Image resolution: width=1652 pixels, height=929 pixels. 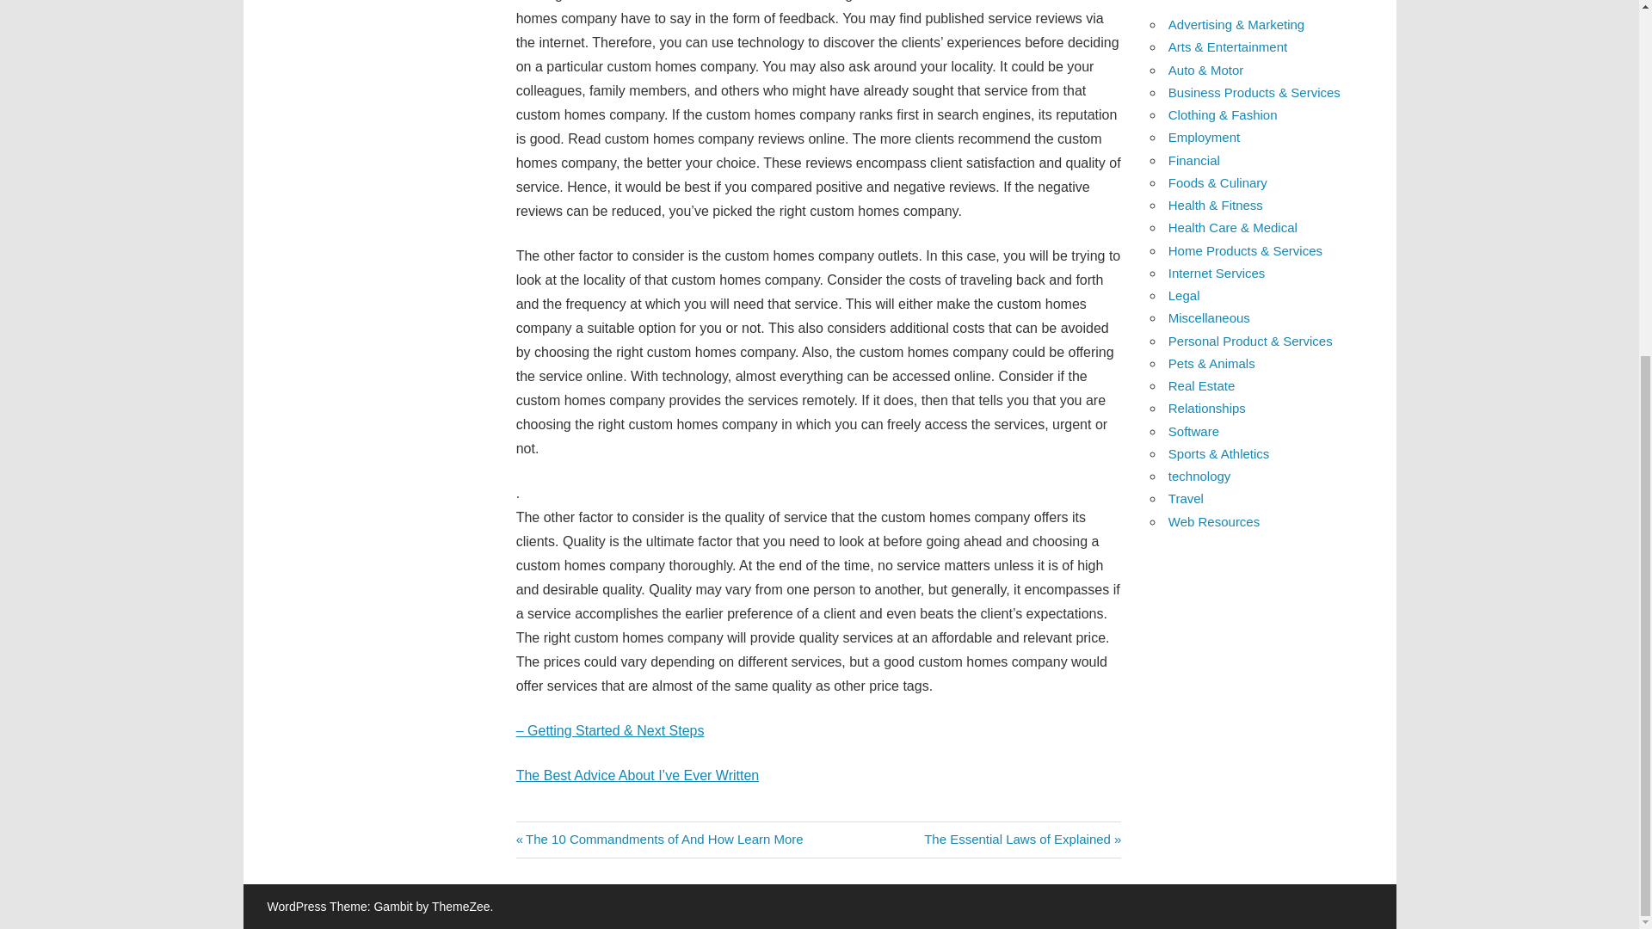 What do you see at coordinates (1022, 838) in the screenshot?
I see `Financial` at bounding box center [1022, 838].